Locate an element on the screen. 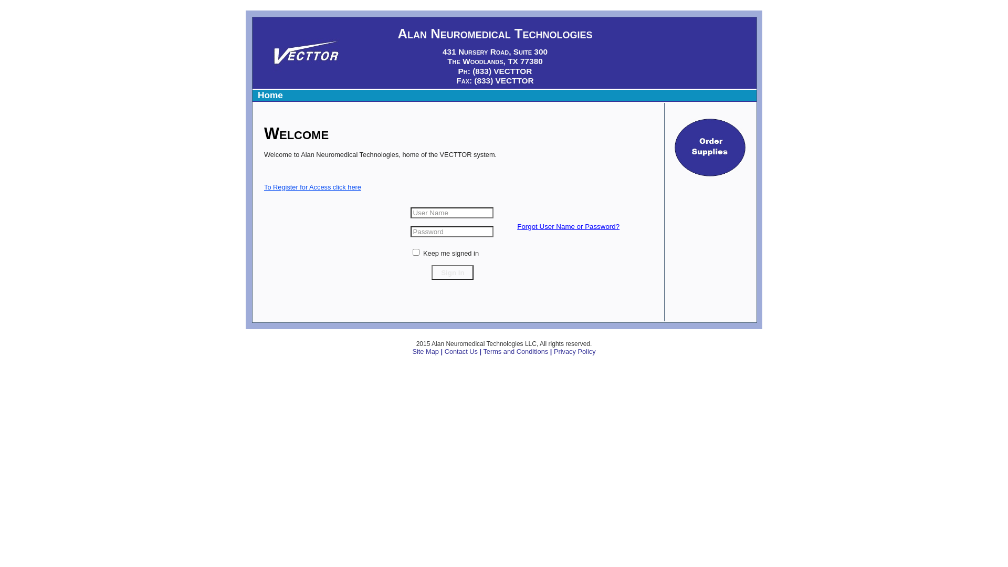  Home is located at coordinates (269, 95).